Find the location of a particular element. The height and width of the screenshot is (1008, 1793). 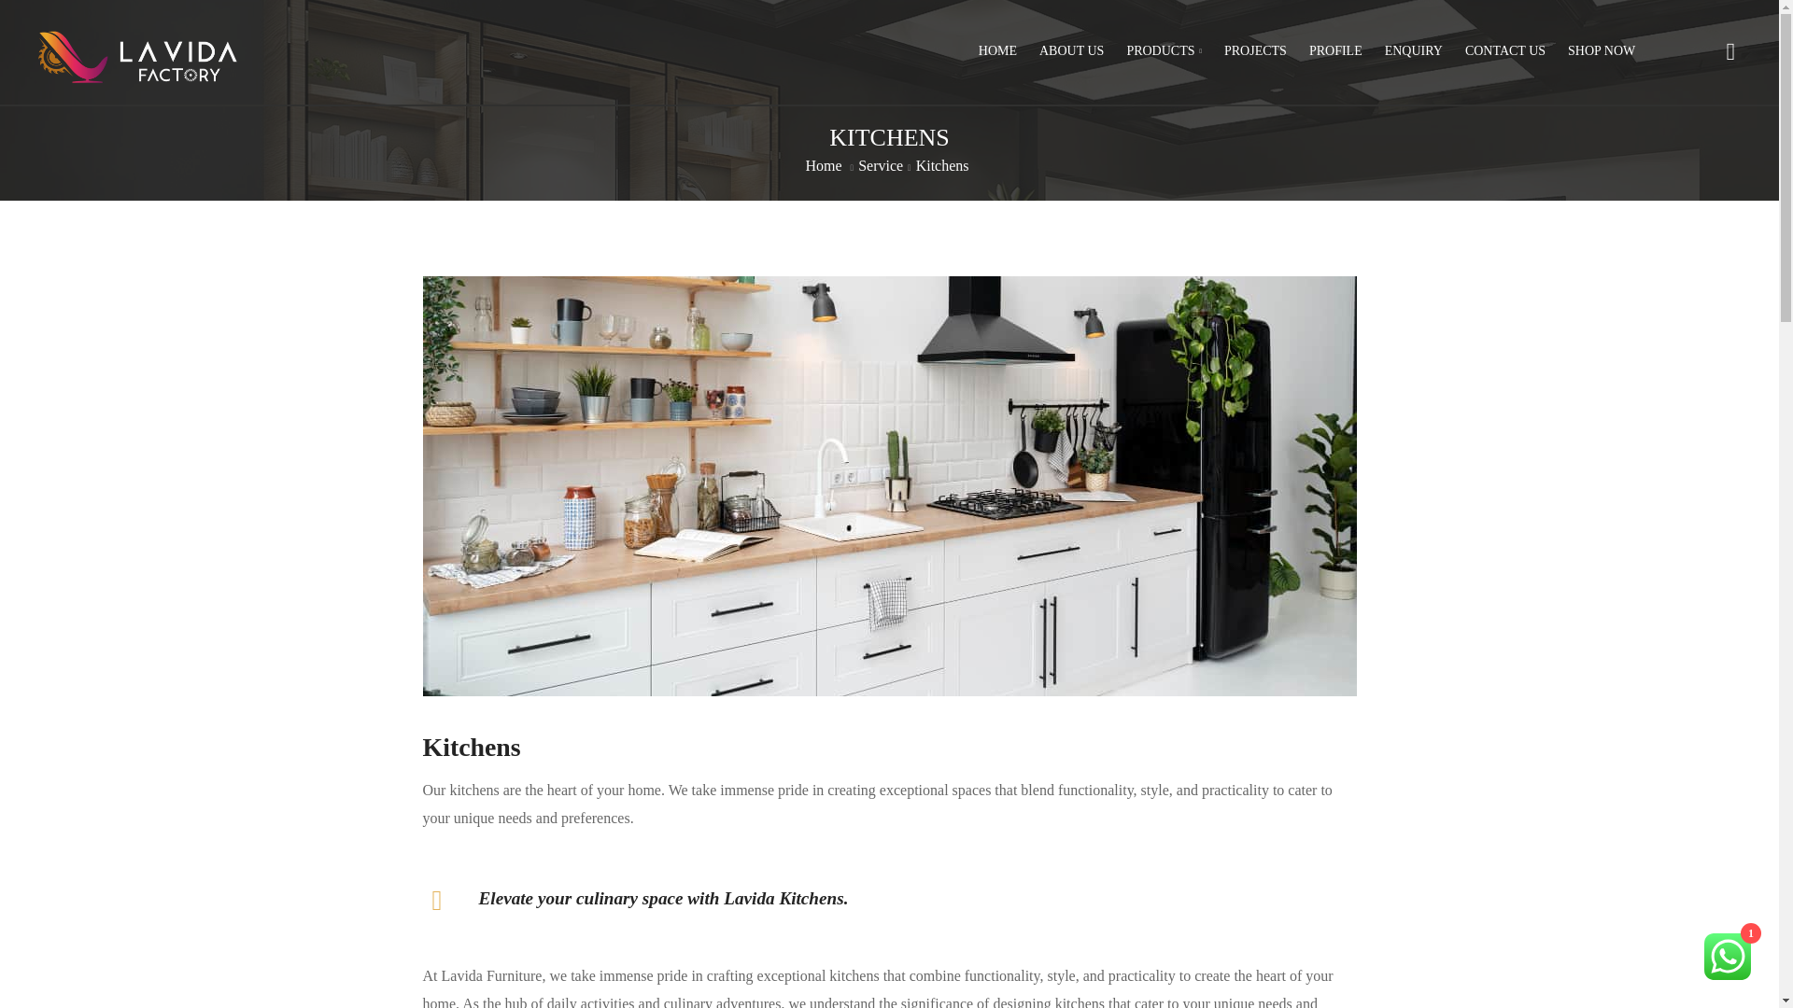

PRODUCTS is located at coordinates (1164, 50).